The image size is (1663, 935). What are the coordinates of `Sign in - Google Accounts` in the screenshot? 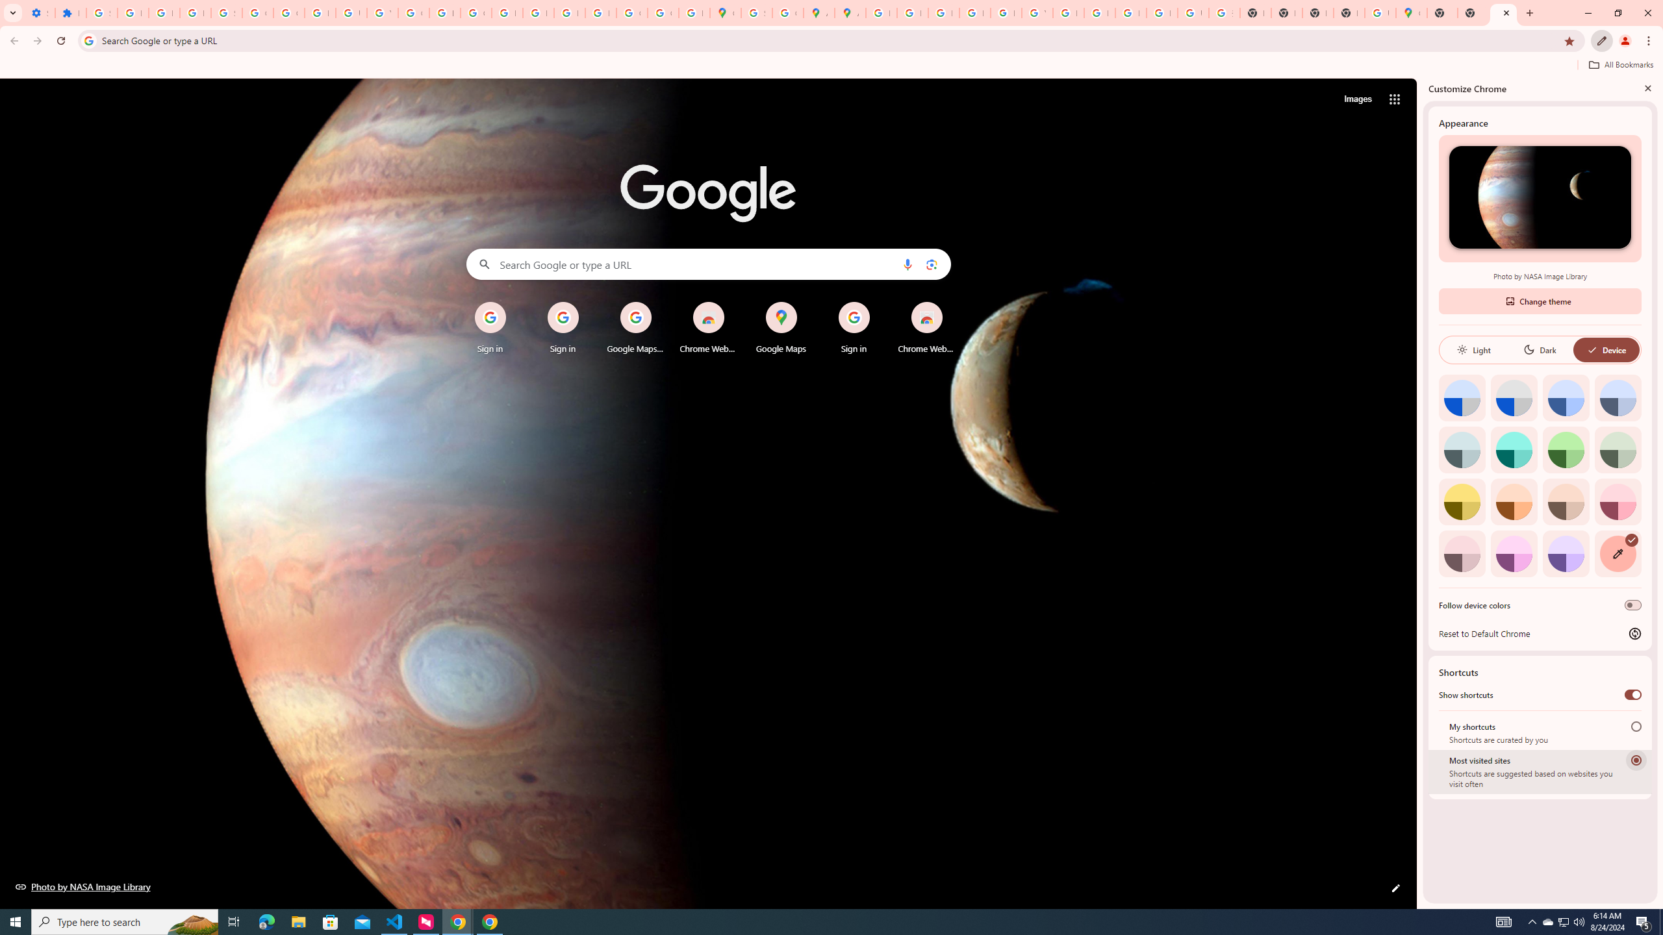 It's located at (226, 13).